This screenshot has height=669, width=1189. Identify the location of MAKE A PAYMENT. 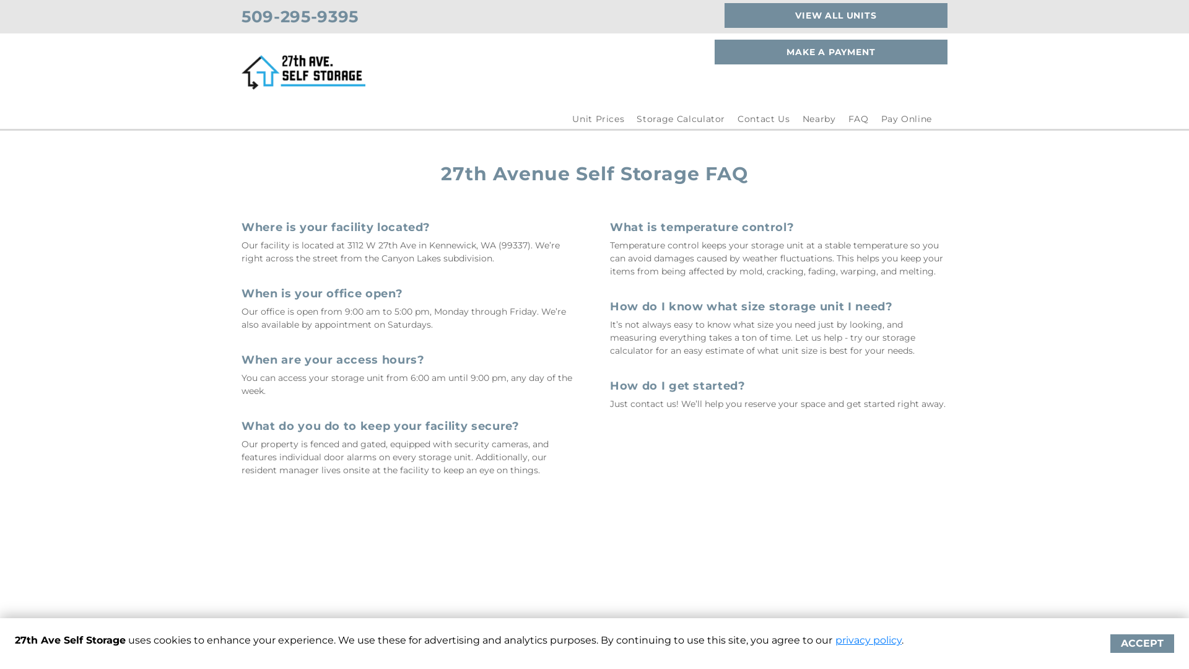
(831, 52).